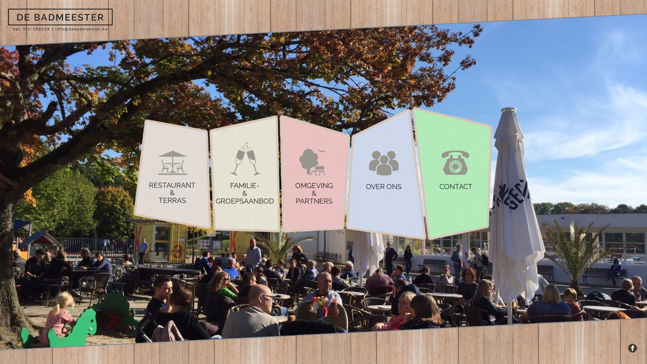 The image size is (647, 364). I want to click on OVER ONS, so click(386, 174).